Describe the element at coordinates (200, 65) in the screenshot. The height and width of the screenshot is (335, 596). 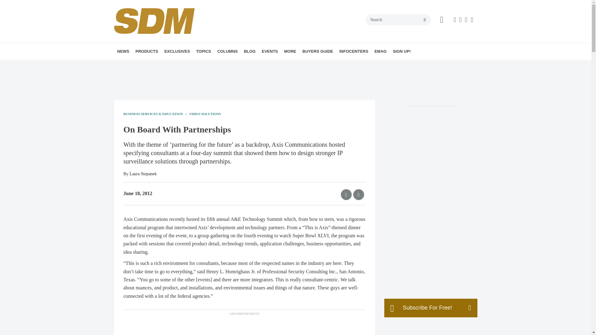
I see `ANNUAL INDUSTRY FORECAST` at that location.